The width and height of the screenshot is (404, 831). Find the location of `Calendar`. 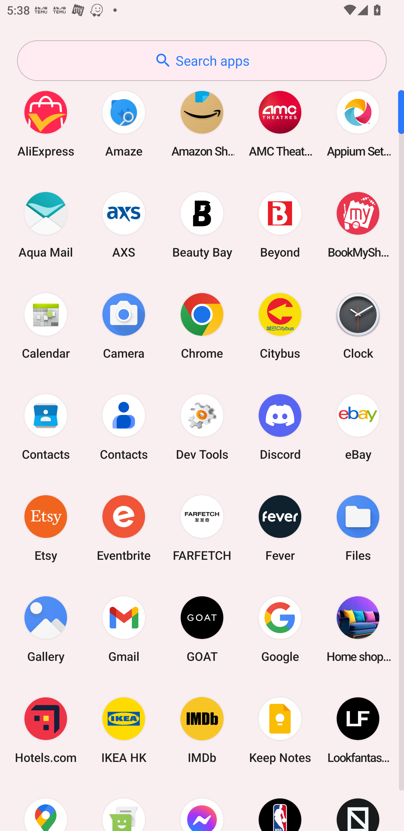

Calendar is located at coordinates (46, 326).